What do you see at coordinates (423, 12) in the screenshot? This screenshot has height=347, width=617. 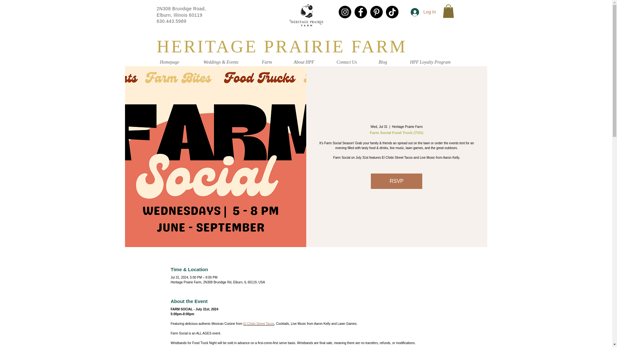 I see `Log In` at bounding box center [423, 12].